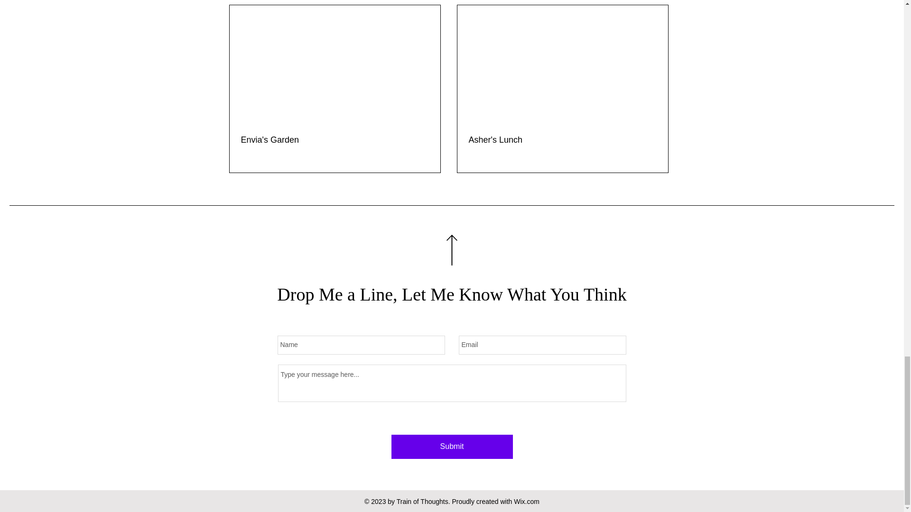 The image size is (911, 512). Describe the element at coordinates (563, 140) in the screenshot. I see `Asher's Lunch` at that location.